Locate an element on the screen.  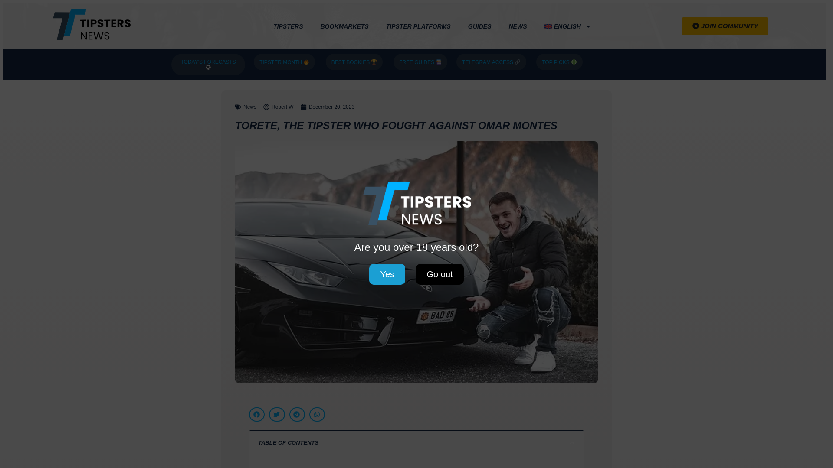
JOIN COMMUNITY is located at coordinates (725, 26).